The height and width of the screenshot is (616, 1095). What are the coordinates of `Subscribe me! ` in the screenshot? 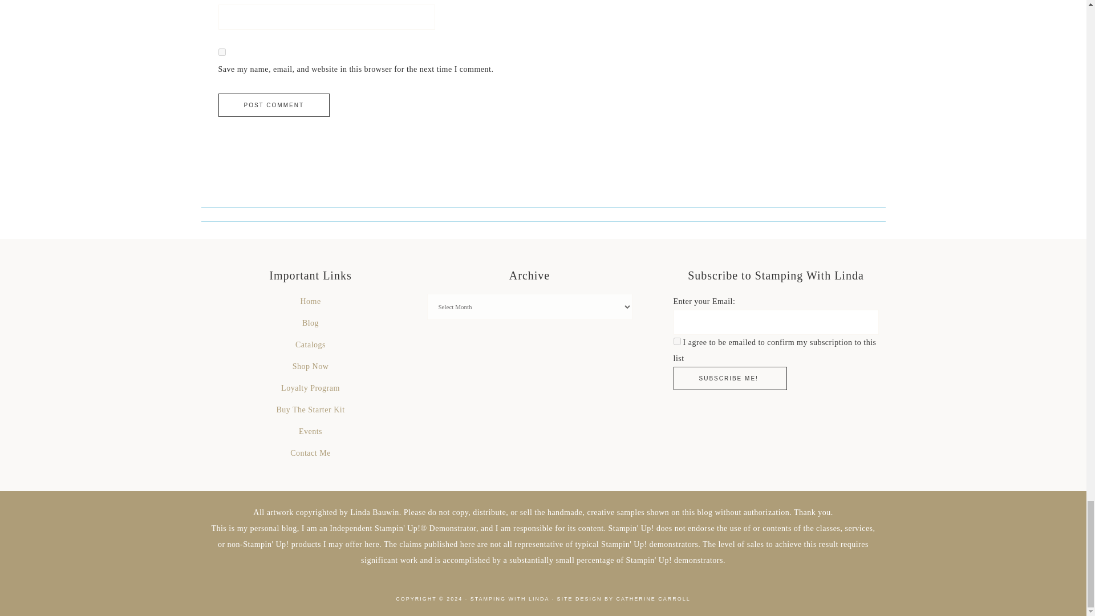 It's located at (729, 378).